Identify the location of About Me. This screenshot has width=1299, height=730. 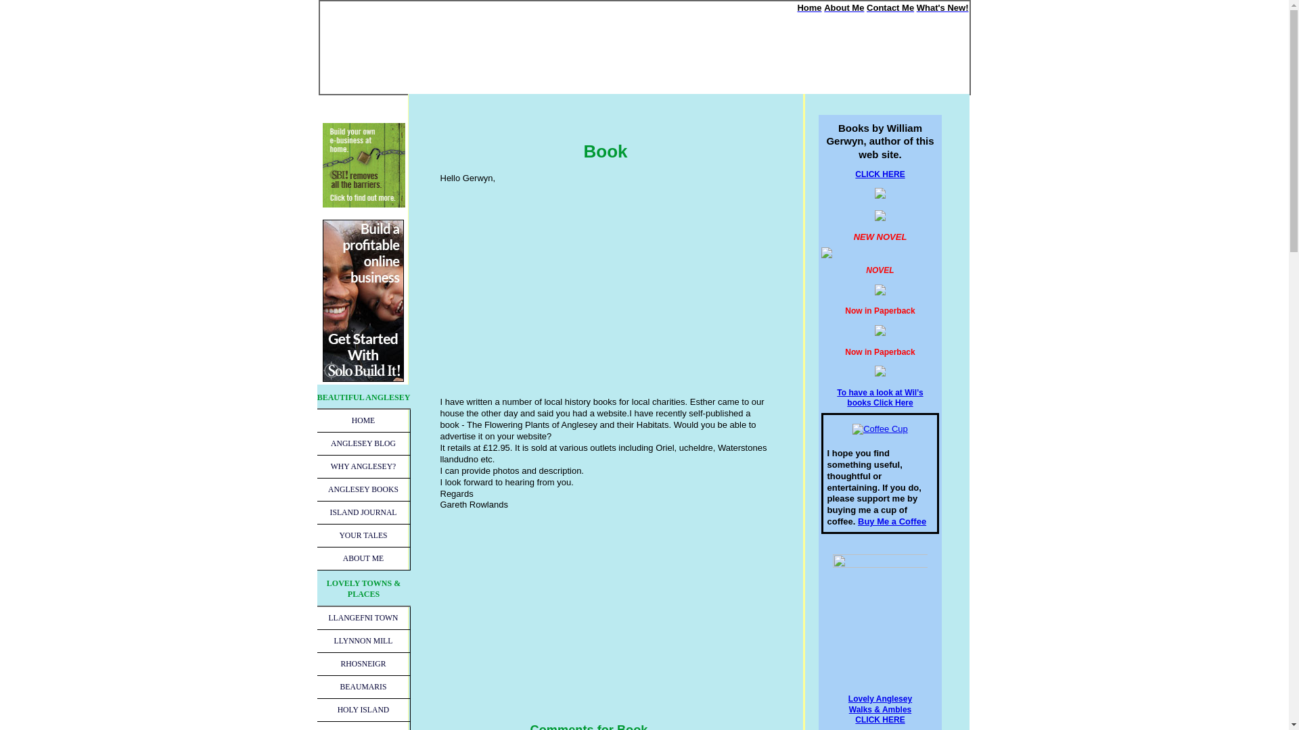
(843, 8).